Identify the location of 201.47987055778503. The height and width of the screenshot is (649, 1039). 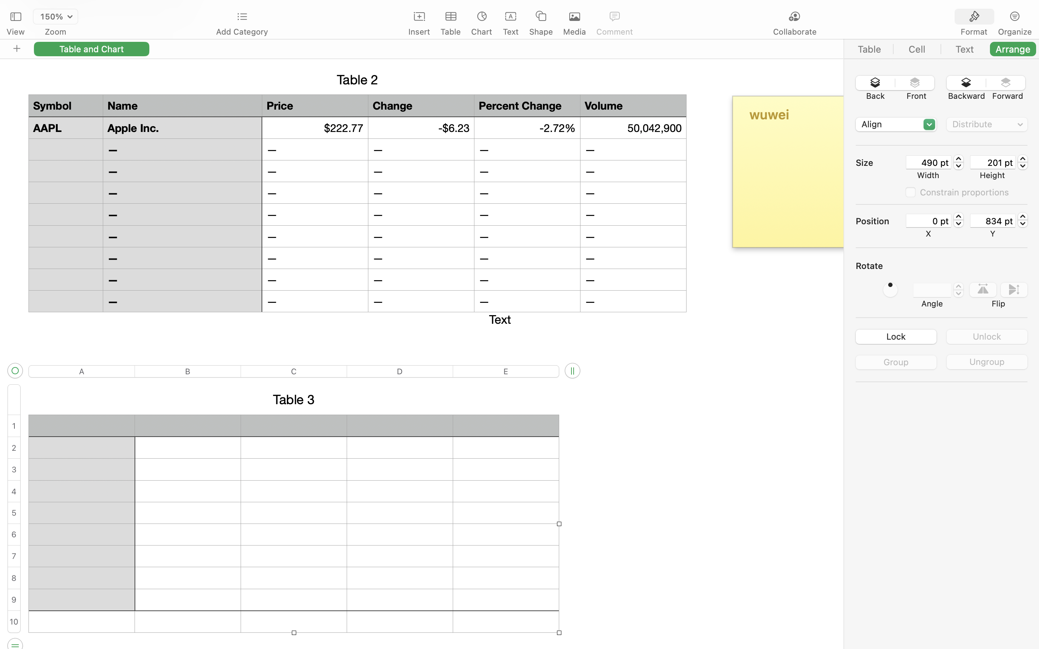
(1023, 162).